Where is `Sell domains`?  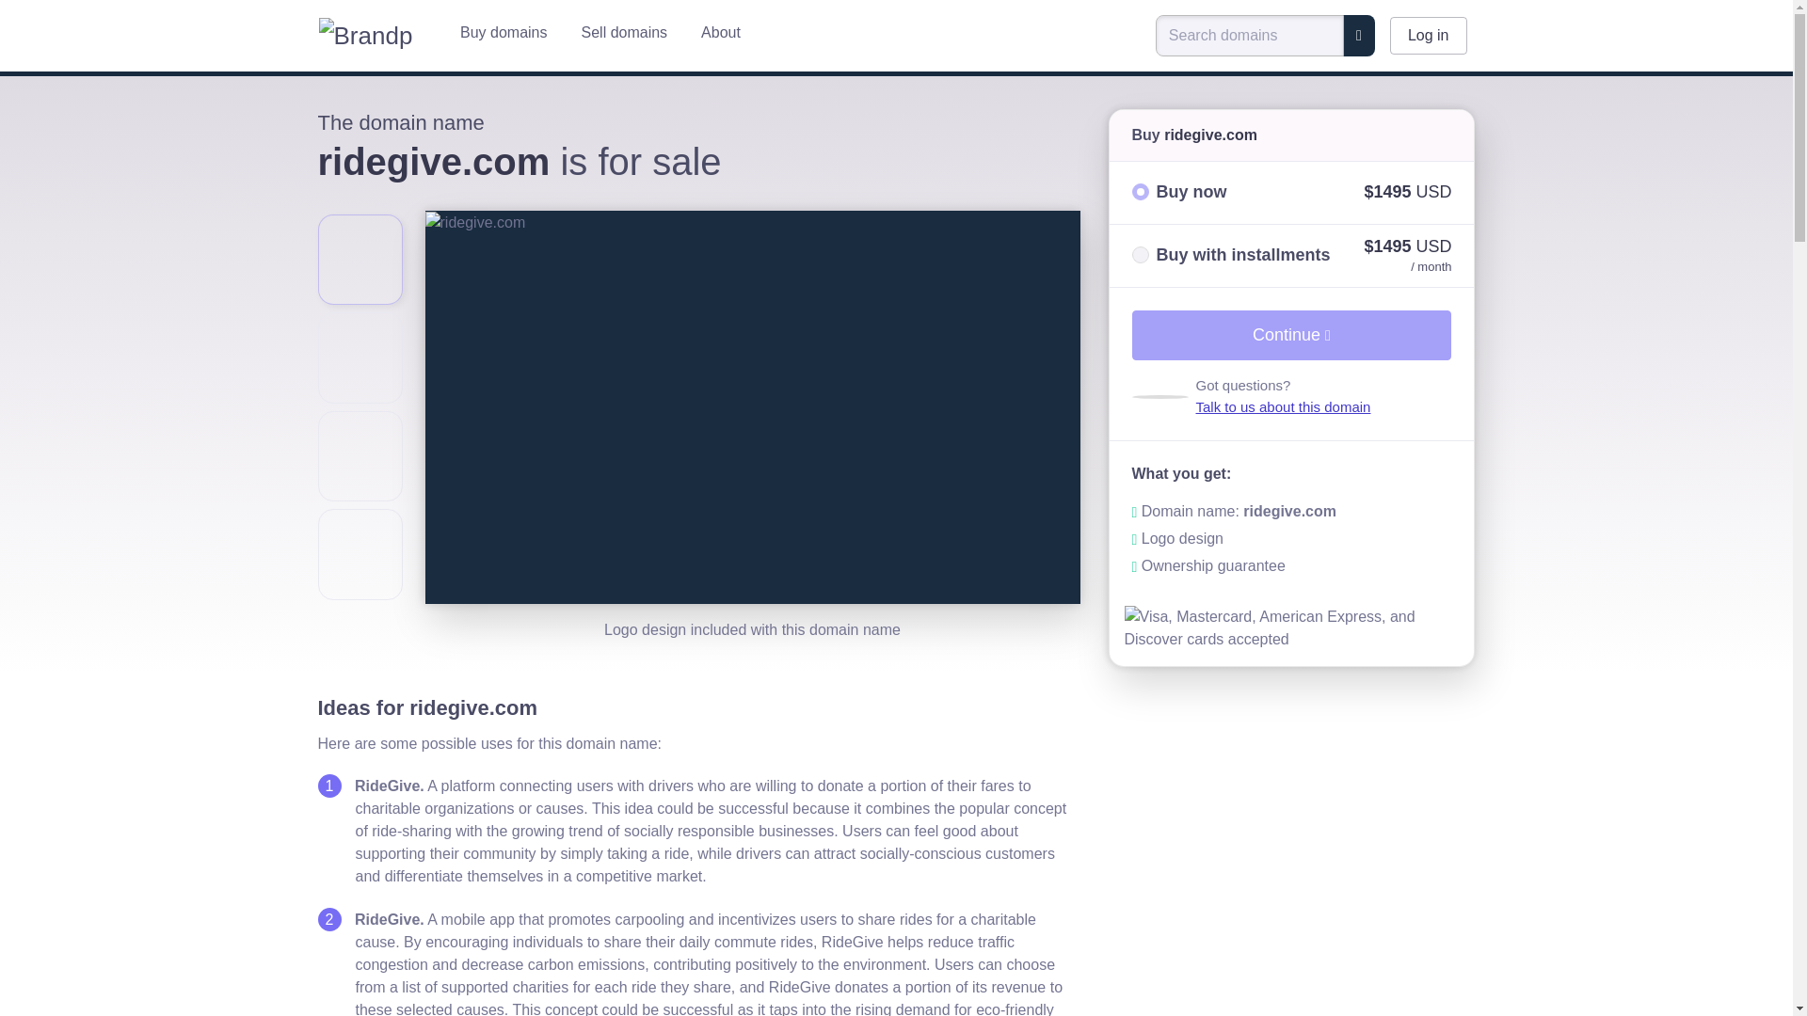 Sell domains is located at coordinates (624, 32).